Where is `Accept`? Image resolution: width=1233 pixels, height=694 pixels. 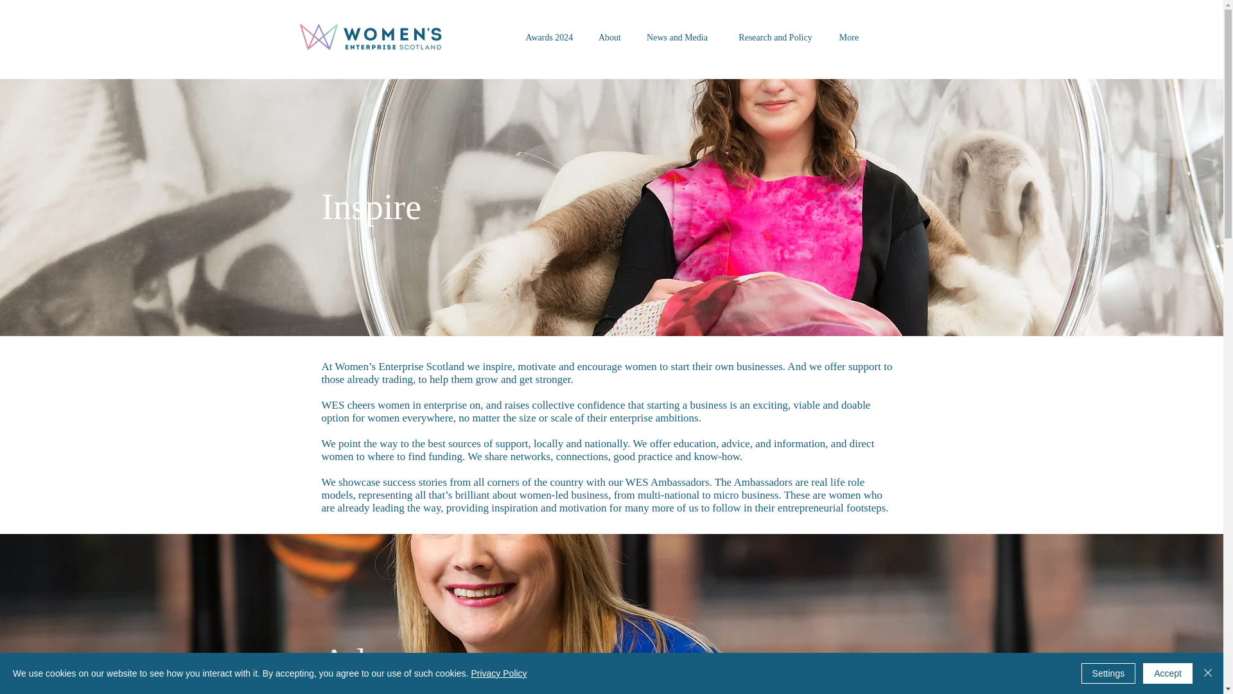 Accept is located at coordinates (1167, 673).